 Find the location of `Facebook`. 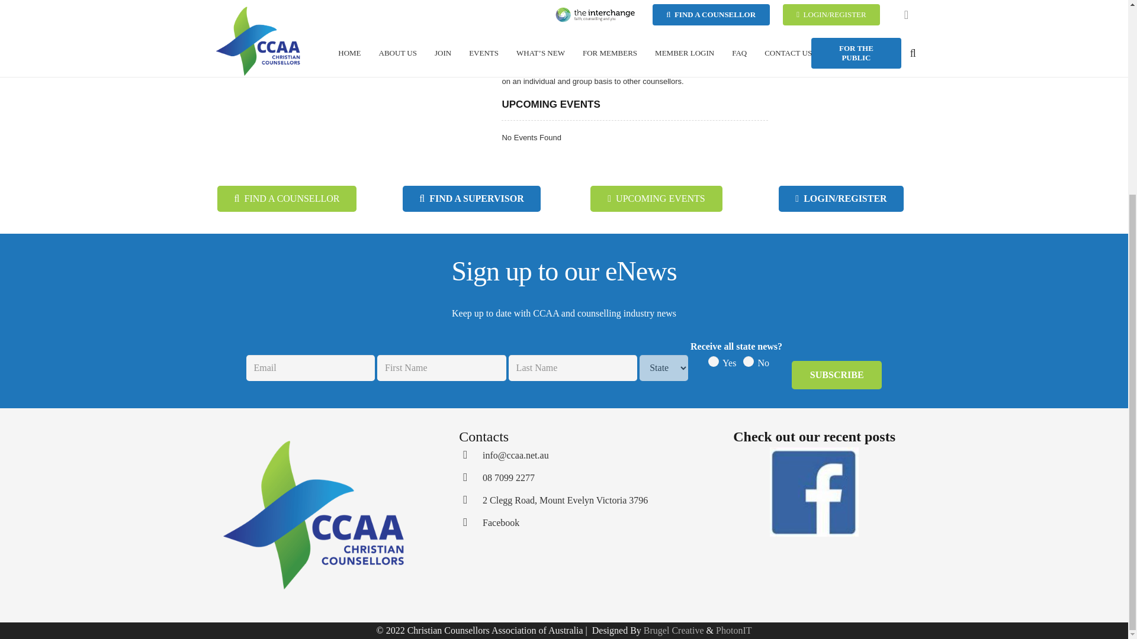

Facebook is located at coordinates (501, 523).